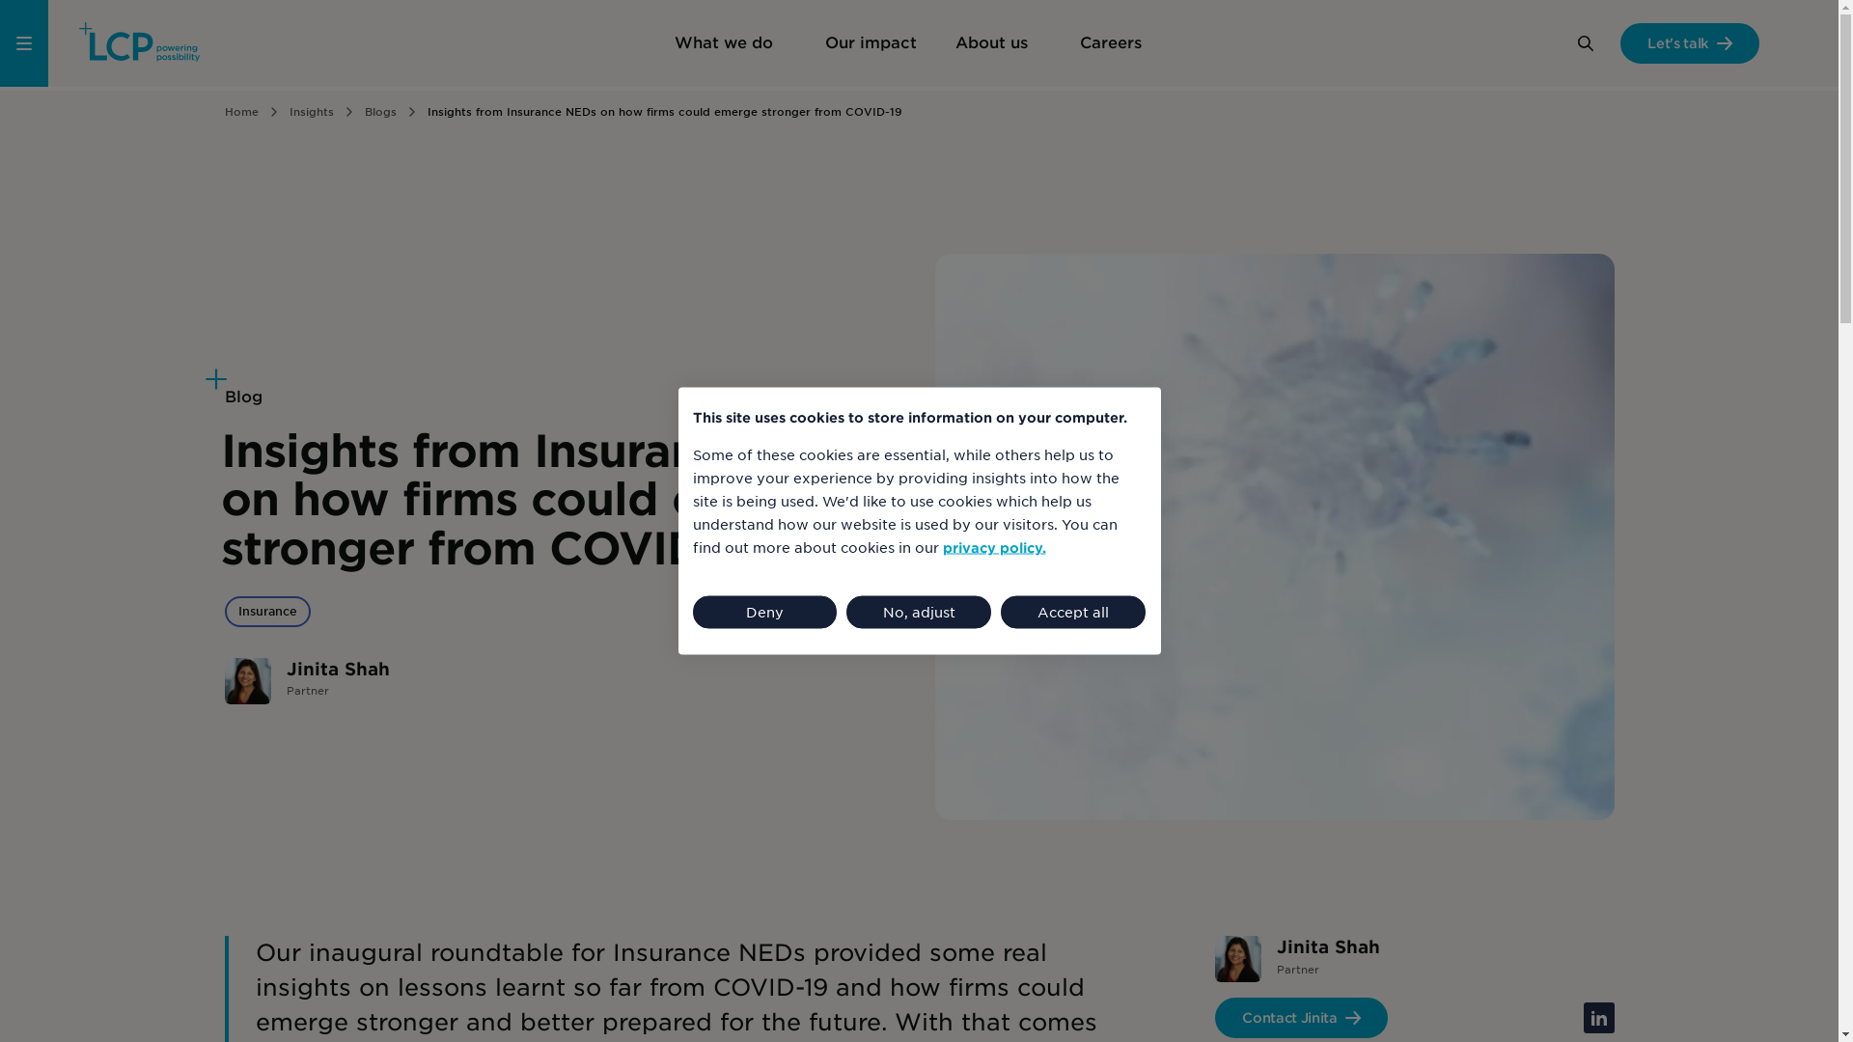 Image resolution: width=1853 pixels, height=1042 pixels. Describe the element at coordinates (1585, 42) in the screenshot. I see `Search` at that location.